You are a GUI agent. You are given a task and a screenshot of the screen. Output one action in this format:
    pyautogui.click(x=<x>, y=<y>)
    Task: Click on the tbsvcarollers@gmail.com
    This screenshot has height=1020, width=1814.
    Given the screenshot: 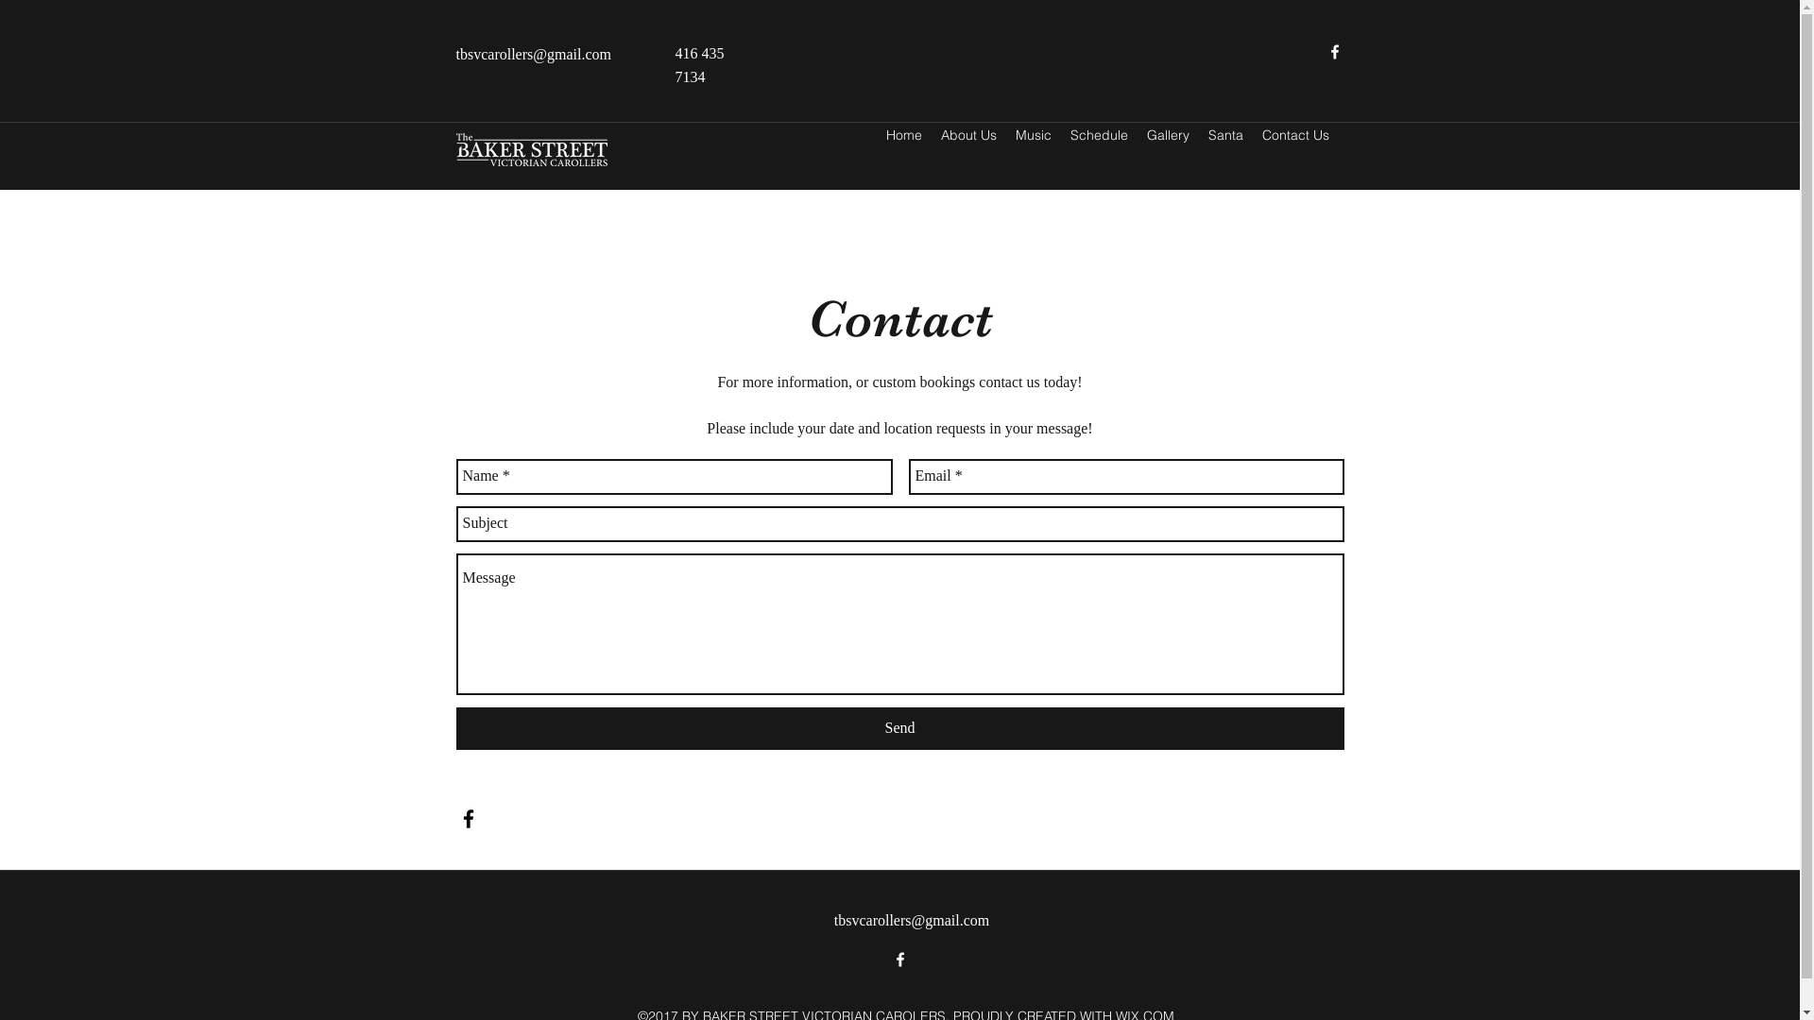 What is the action you would take?
    pyautogui.click(x=533, y=55)
    